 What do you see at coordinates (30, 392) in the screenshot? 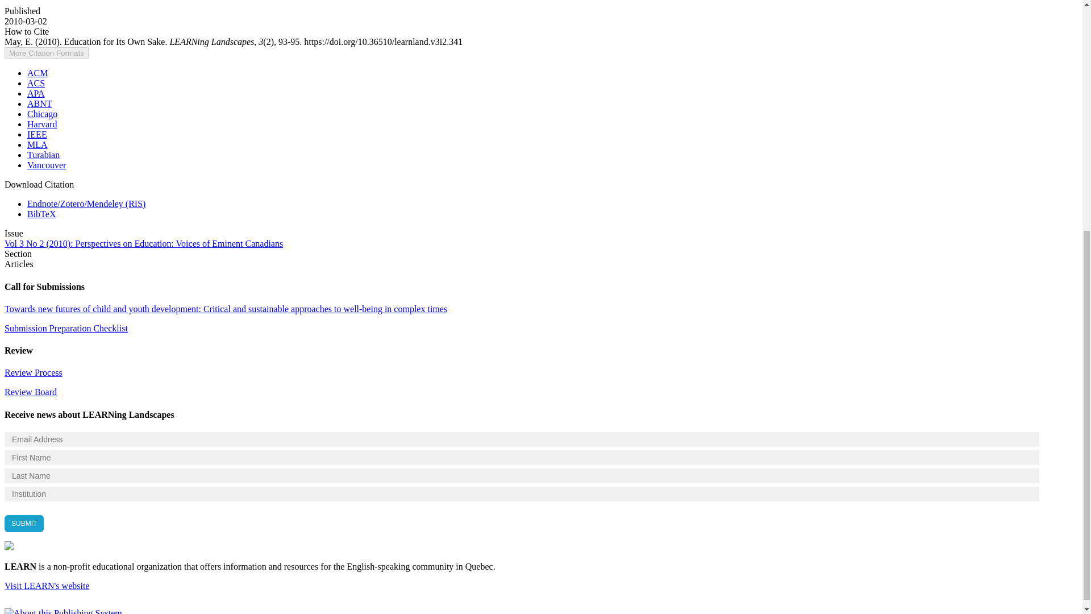
I see `Review Board` at bounding box center [30, 392].